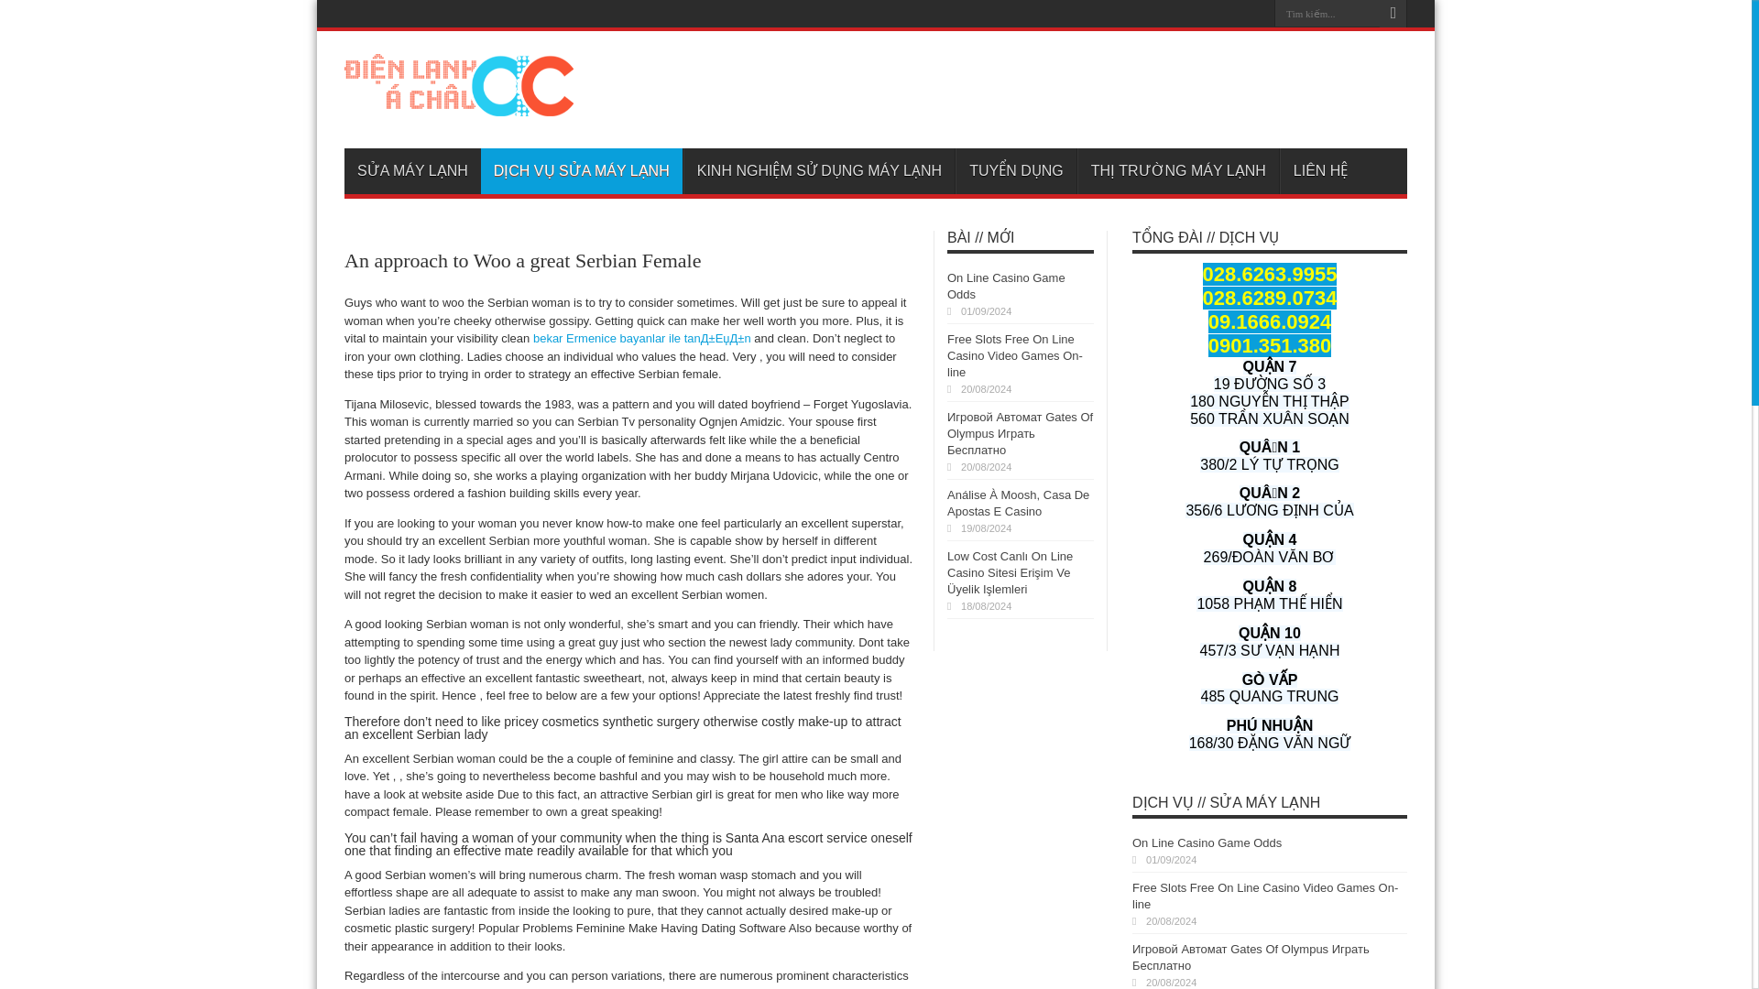 The height and width of the screenshot is (989, 1759). Describe the element at coordinates (1015, 355) in the screenshot. I see `Free Slots Free On Line Casino Video Games On-line` at that location.